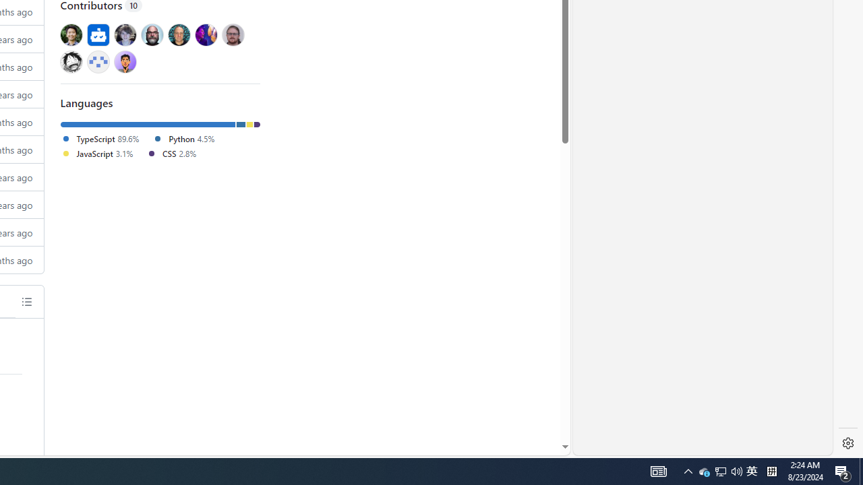 Image resolution: width=863 pixels, height=485 pixels. What do you see at coordinates (97, 153) in the screenshot?
I see `JavaScript 3.1%` at bounding box center [97, 153].